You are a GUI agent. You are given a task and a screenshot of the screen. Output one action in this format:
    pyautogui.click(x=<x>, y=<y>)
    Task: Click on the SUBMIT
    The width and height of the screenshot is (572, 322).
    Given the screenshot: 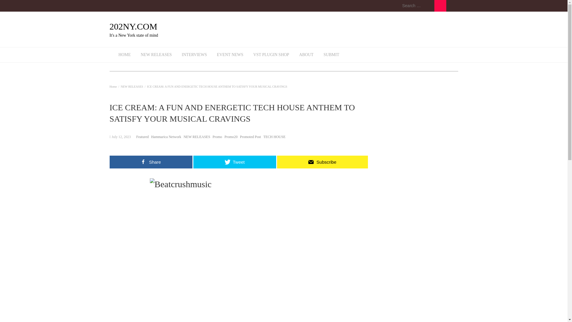 What is the action you would take?
    pyautogui.click(x=331, y=55)
    